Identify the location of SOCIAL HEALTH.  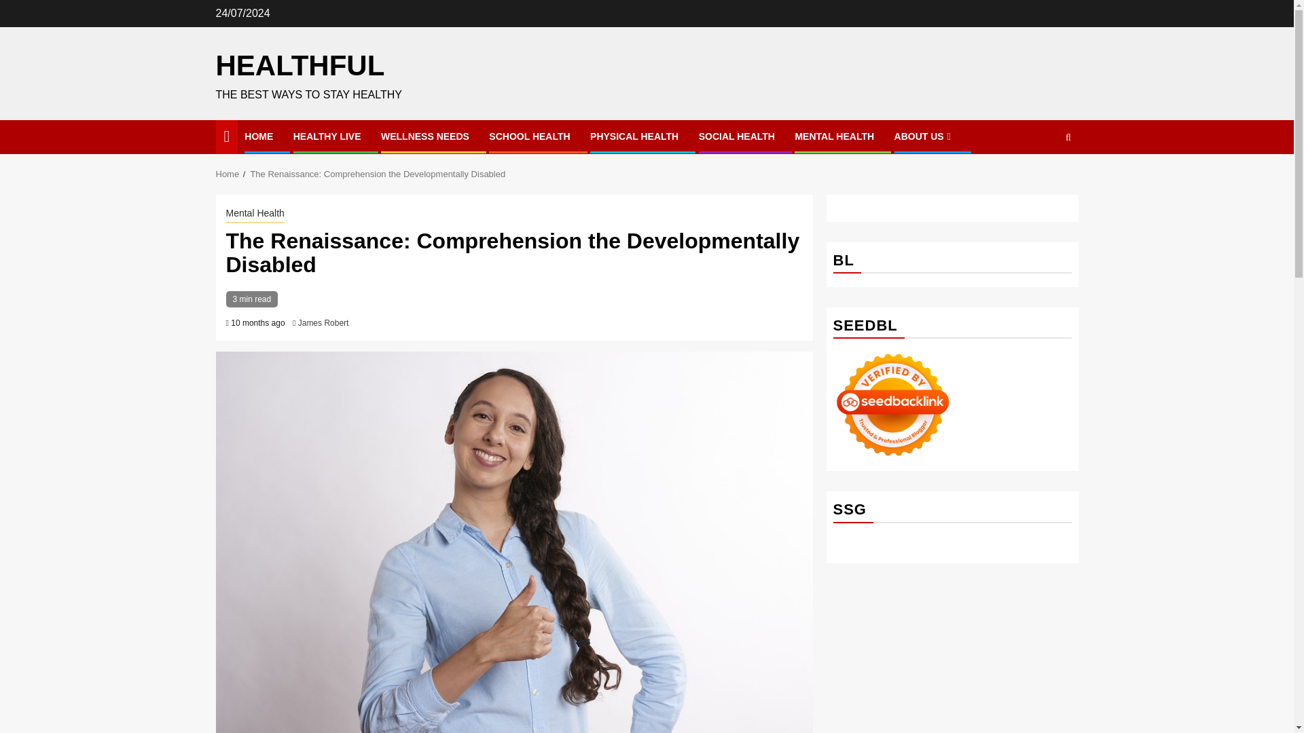
(736, 136).